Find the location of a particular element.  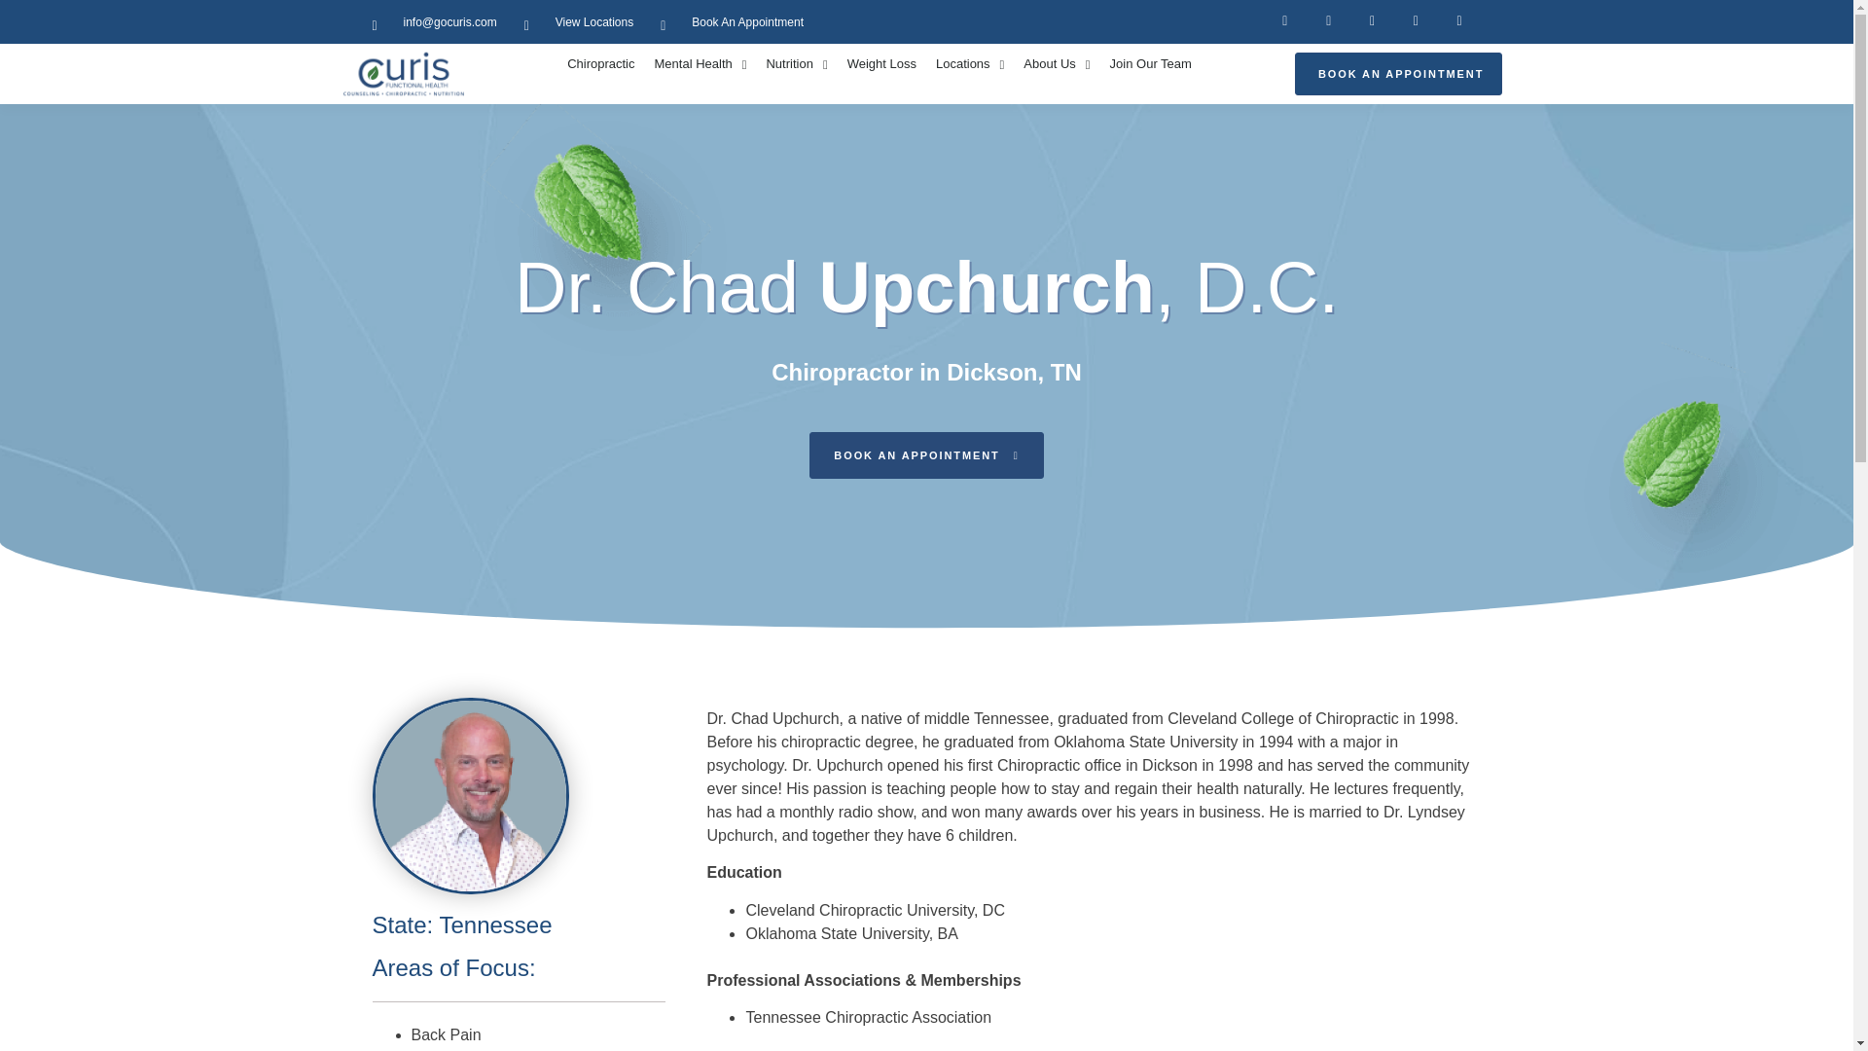

Weight Loss is located at coordinates (881, 64).